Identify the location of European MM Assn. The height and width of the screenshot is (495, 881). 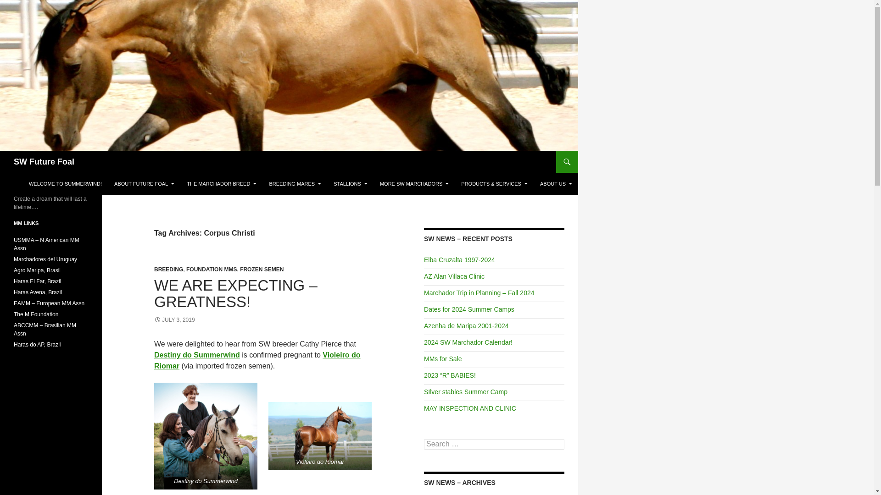
(49, 303).